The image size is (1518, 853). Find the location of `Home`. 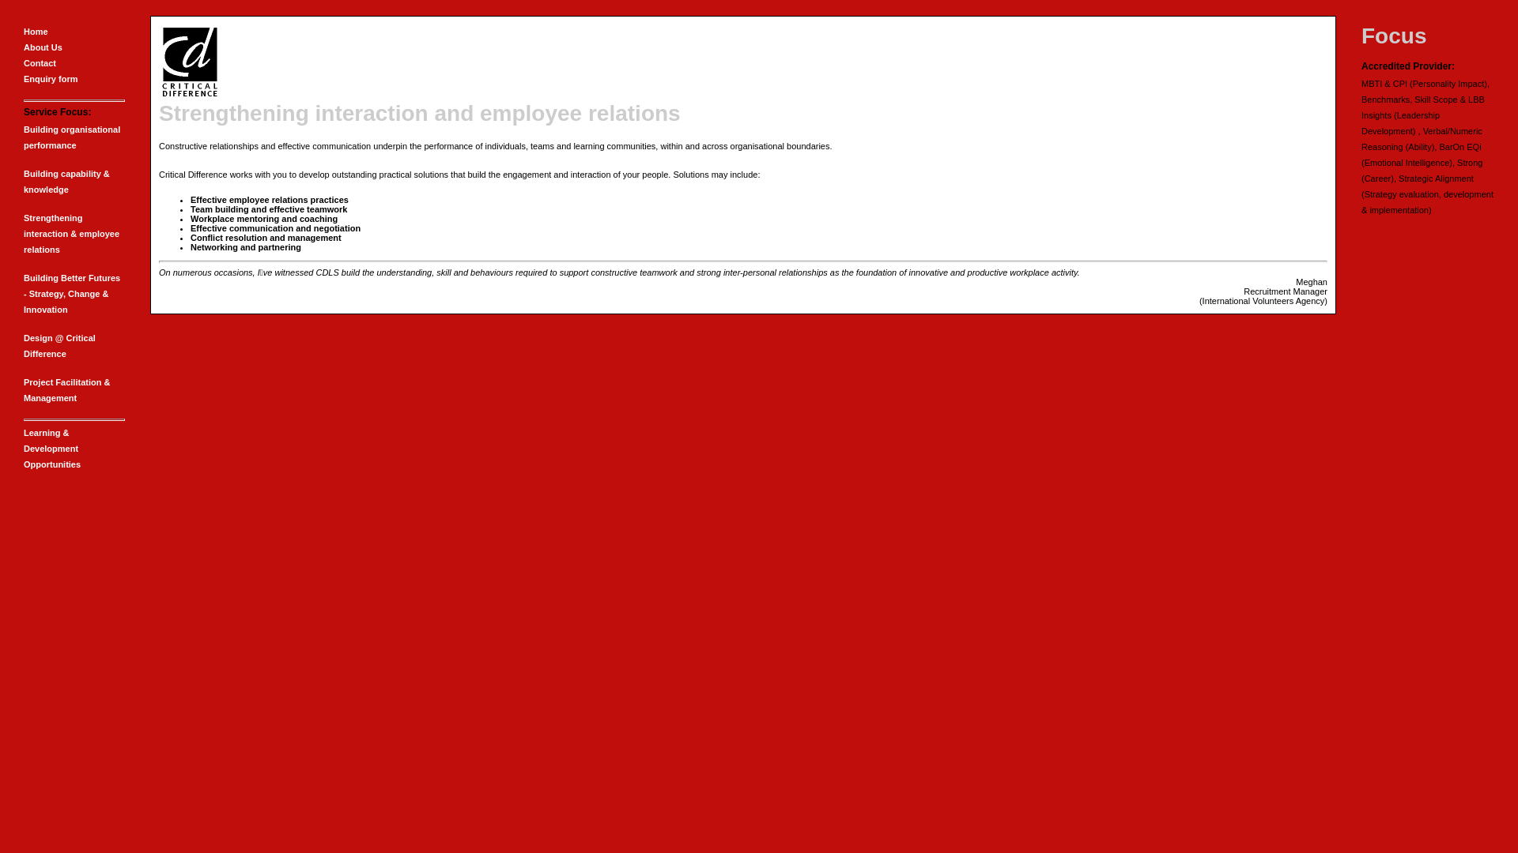

Home is located at coordinates (36, 32).